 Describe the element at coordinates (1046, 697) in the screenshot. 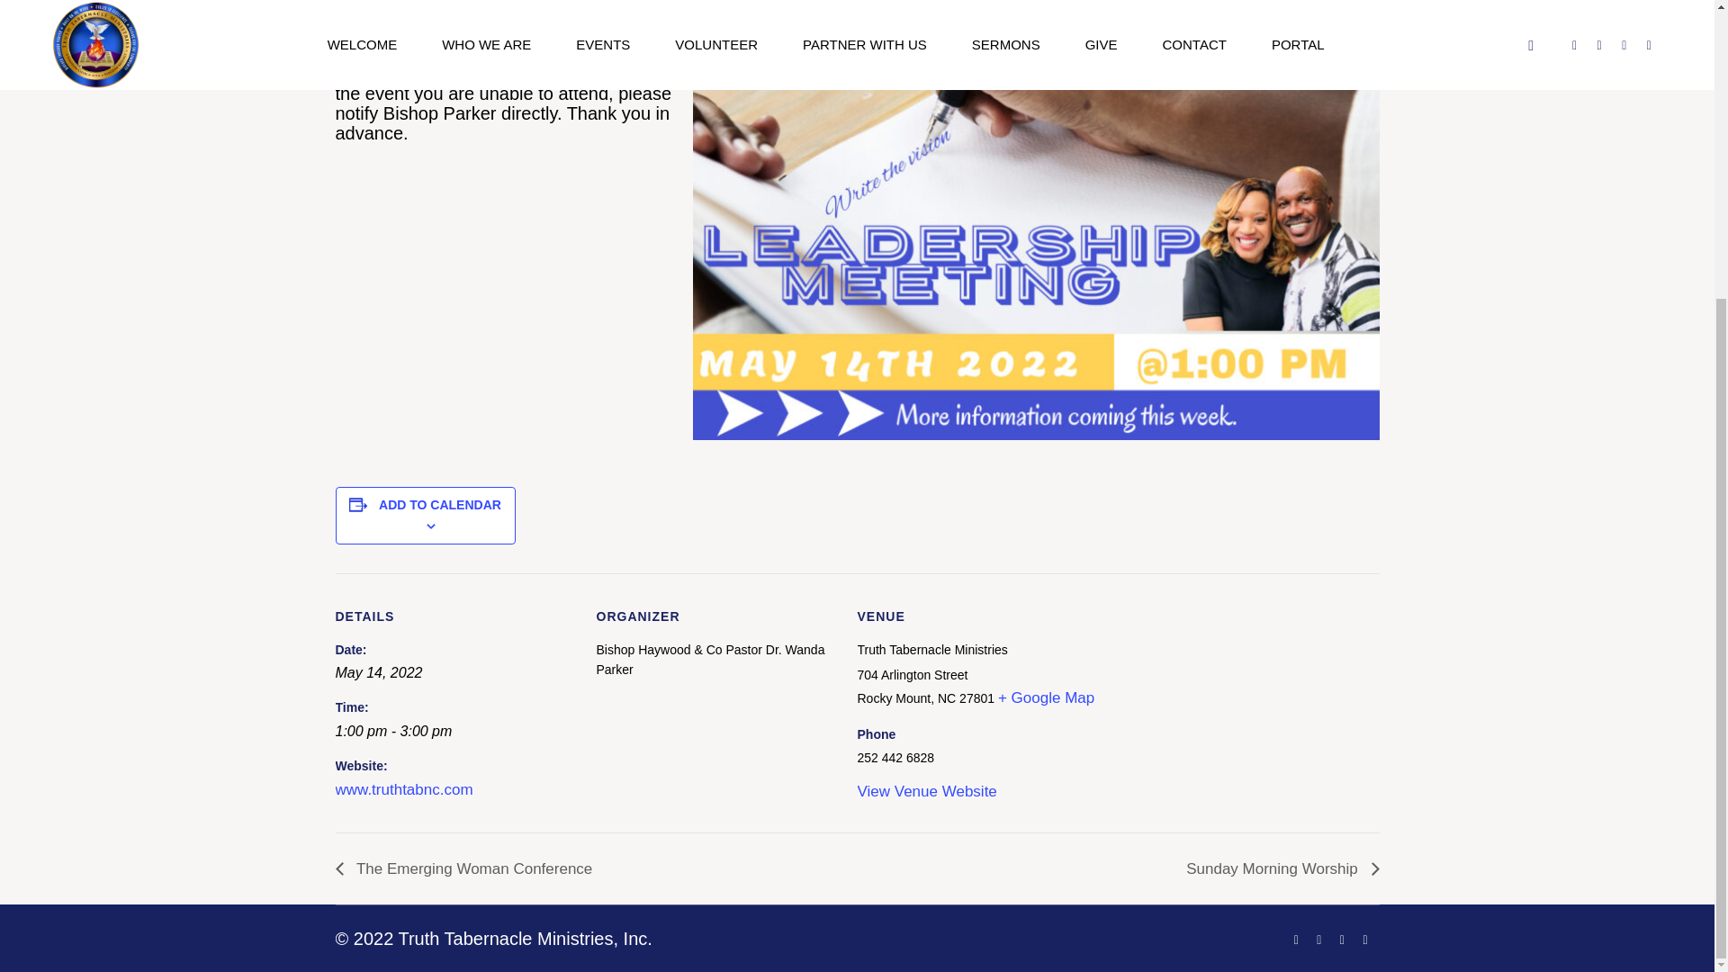

I see `Click to view a Google Map` at that location.